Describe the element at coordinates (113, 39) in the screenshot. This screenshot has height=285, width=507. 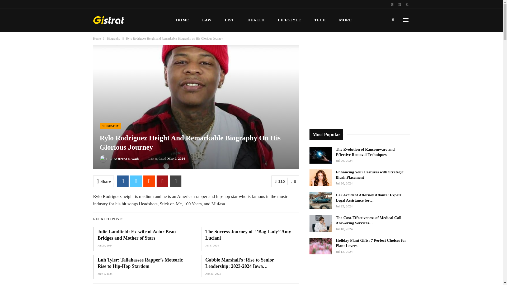
I see `Biography` at that location.